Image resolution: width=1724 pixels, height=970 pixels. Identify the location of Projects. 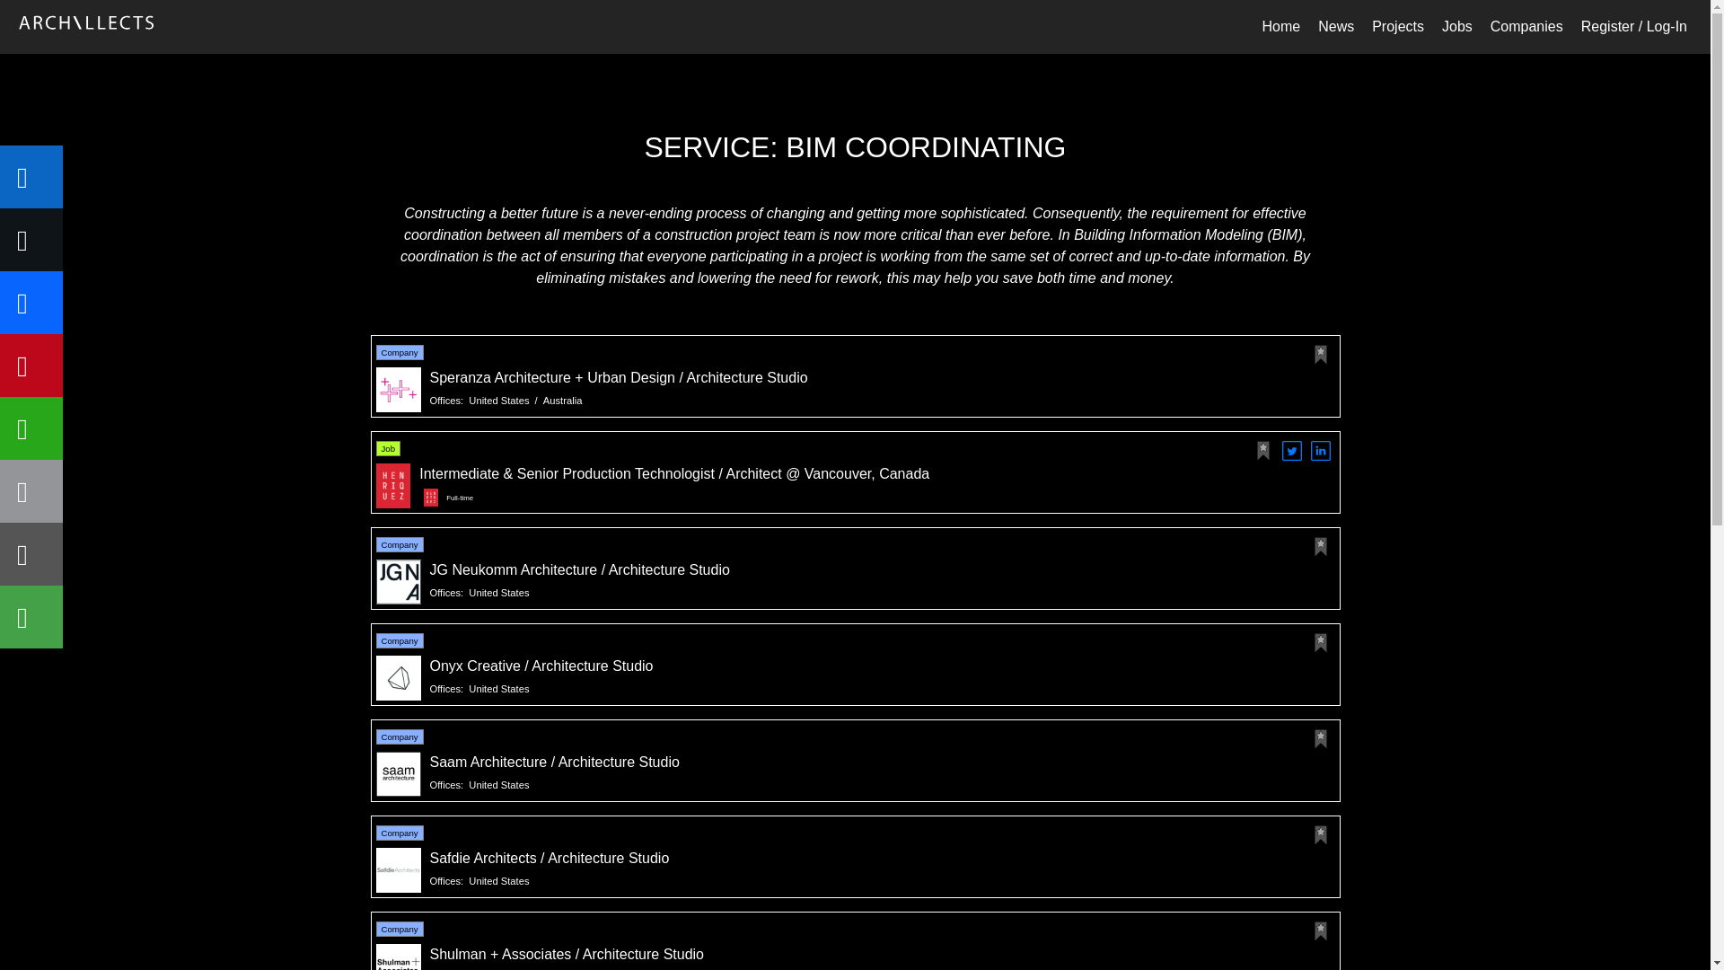
(1397, 26).